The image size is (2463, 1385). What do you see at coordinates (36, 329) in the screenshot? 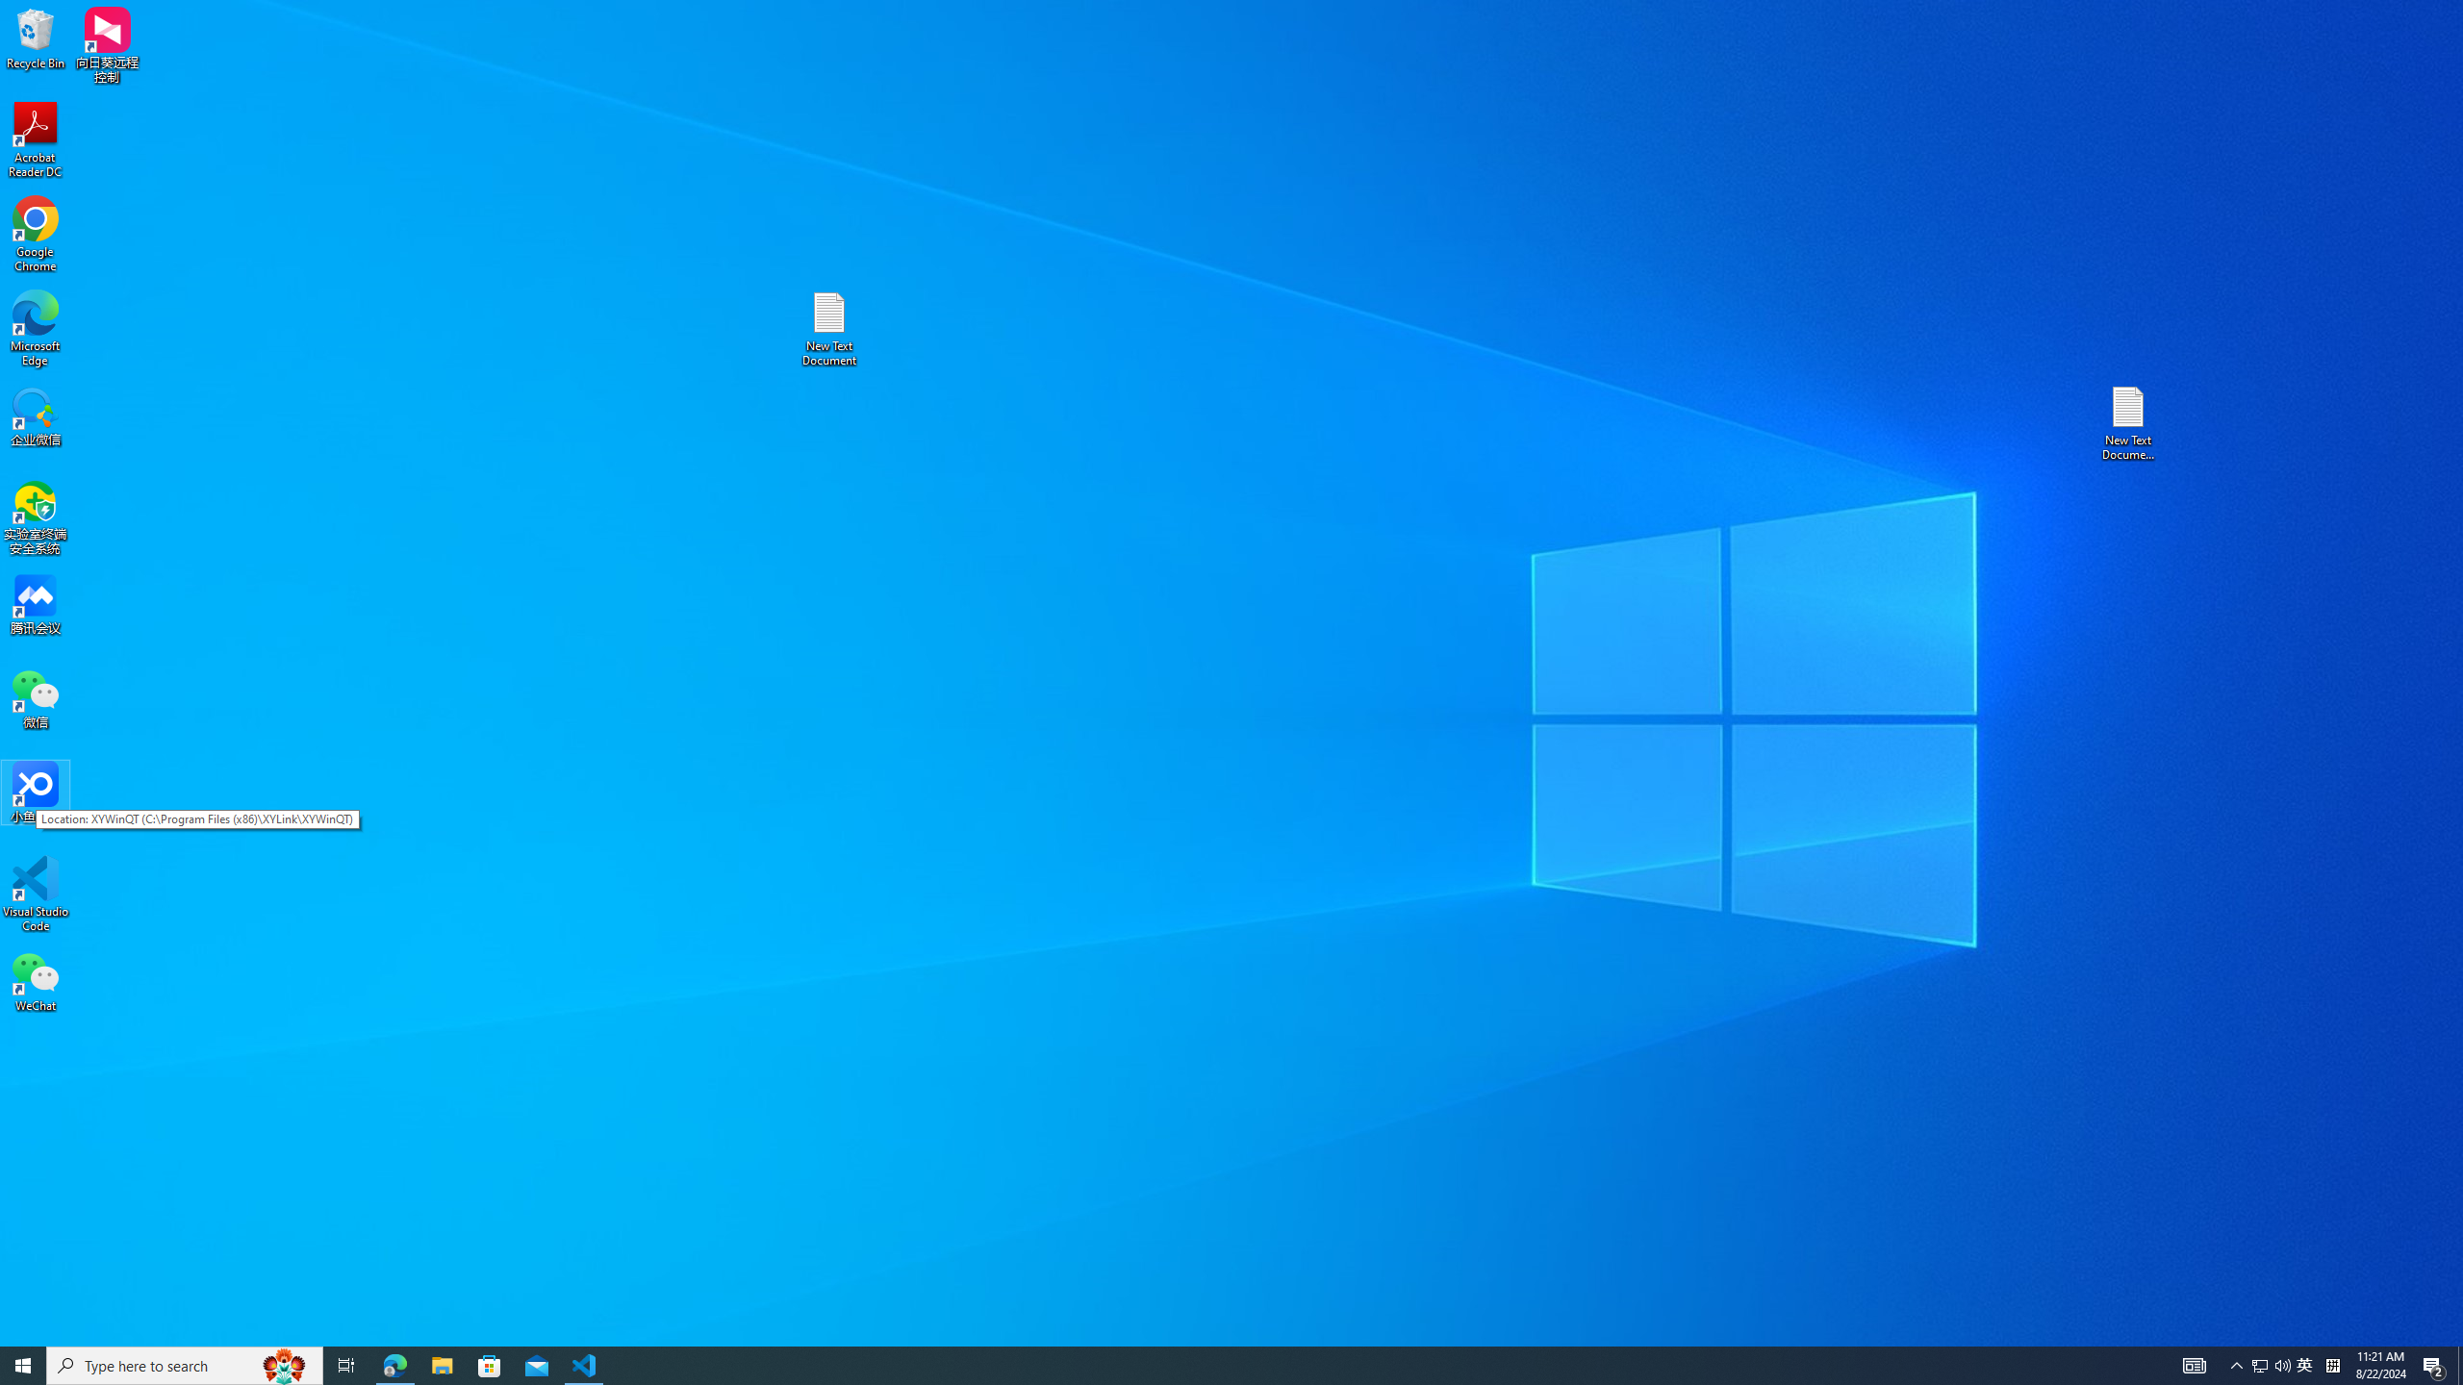
I see `Microsoft Edge` at bounding box center [36, 329].